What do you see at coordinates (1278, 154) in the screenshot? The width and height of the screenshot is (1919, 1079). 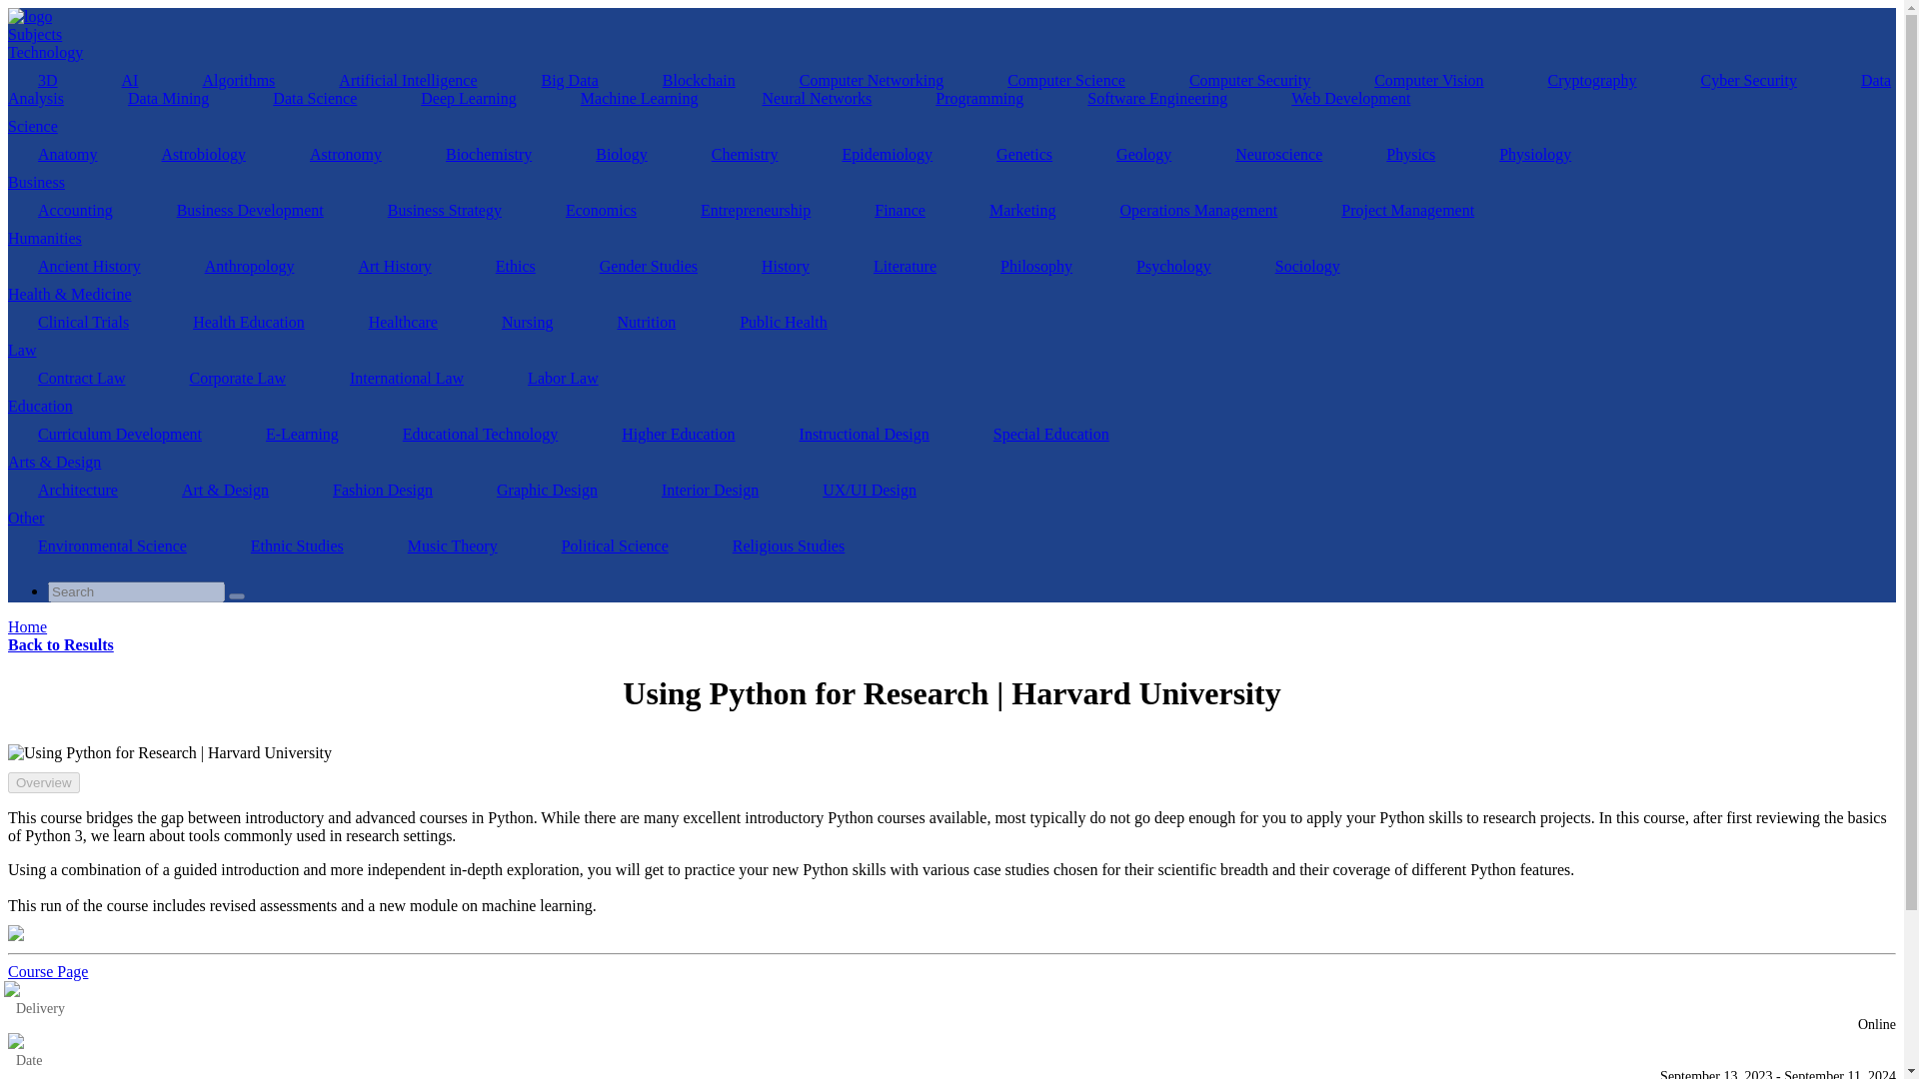 I see `Neuroscience` at bounding box center [1278, 154].